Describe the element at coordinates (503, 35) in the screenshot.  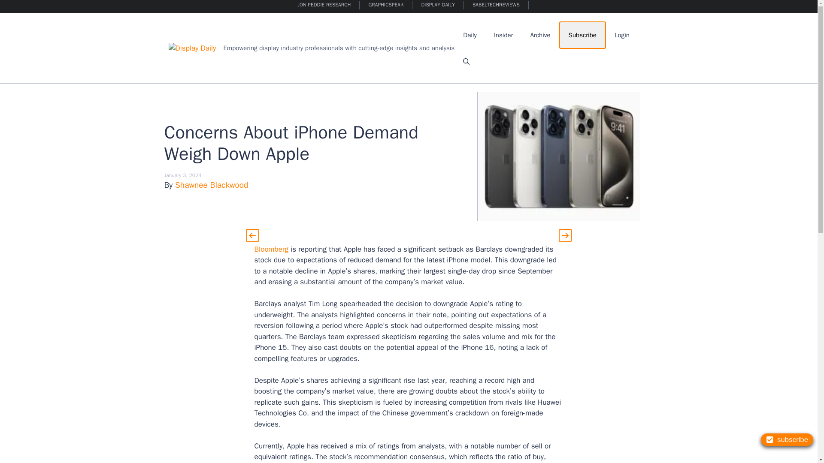
I see `Insider` at that location.